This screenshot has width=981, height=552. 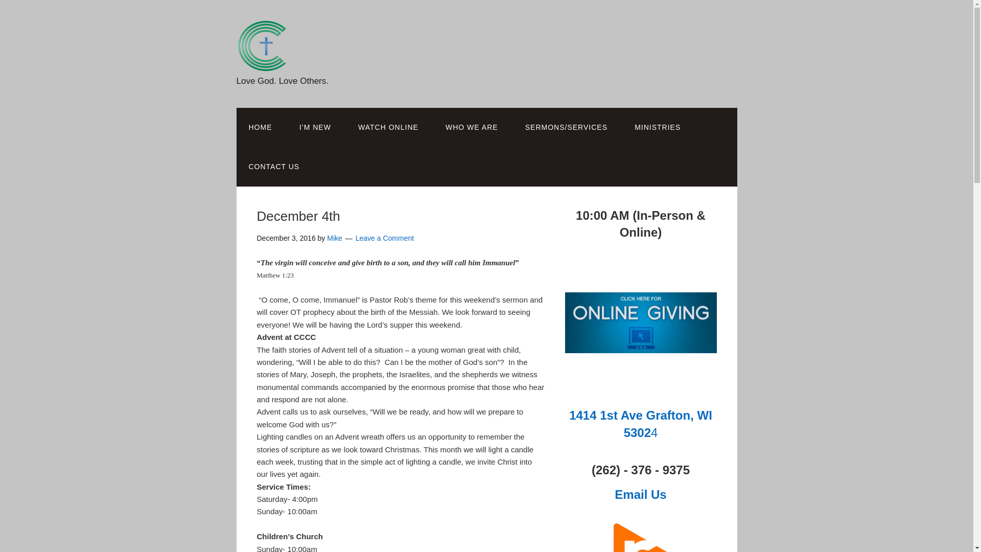 I want to click on Posts by Mike, so click(x=334, y=238).